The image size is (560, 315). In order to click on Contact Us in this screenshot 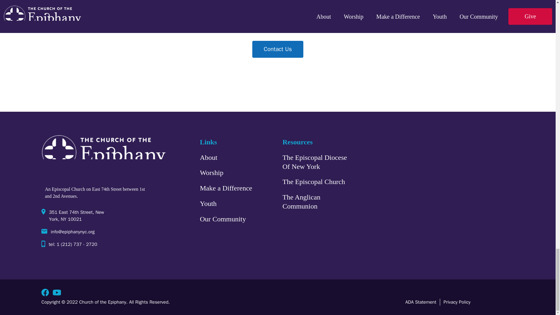, I will do `click(278, 49)`.